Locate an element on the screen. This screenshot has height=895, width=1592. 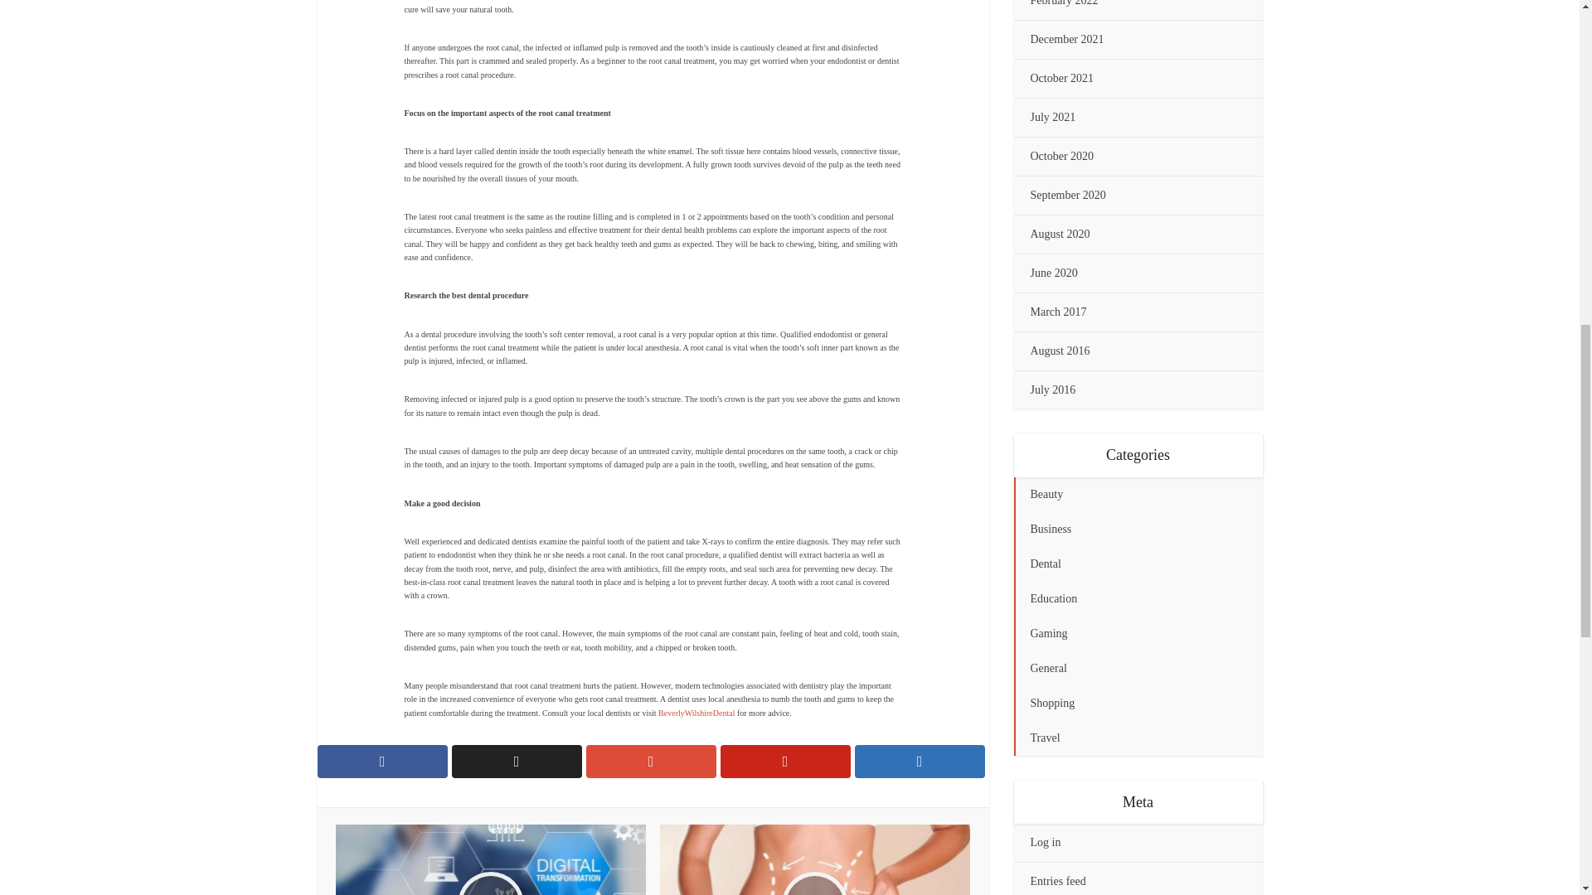
December 2021 is located at coordinates (1066, 39).